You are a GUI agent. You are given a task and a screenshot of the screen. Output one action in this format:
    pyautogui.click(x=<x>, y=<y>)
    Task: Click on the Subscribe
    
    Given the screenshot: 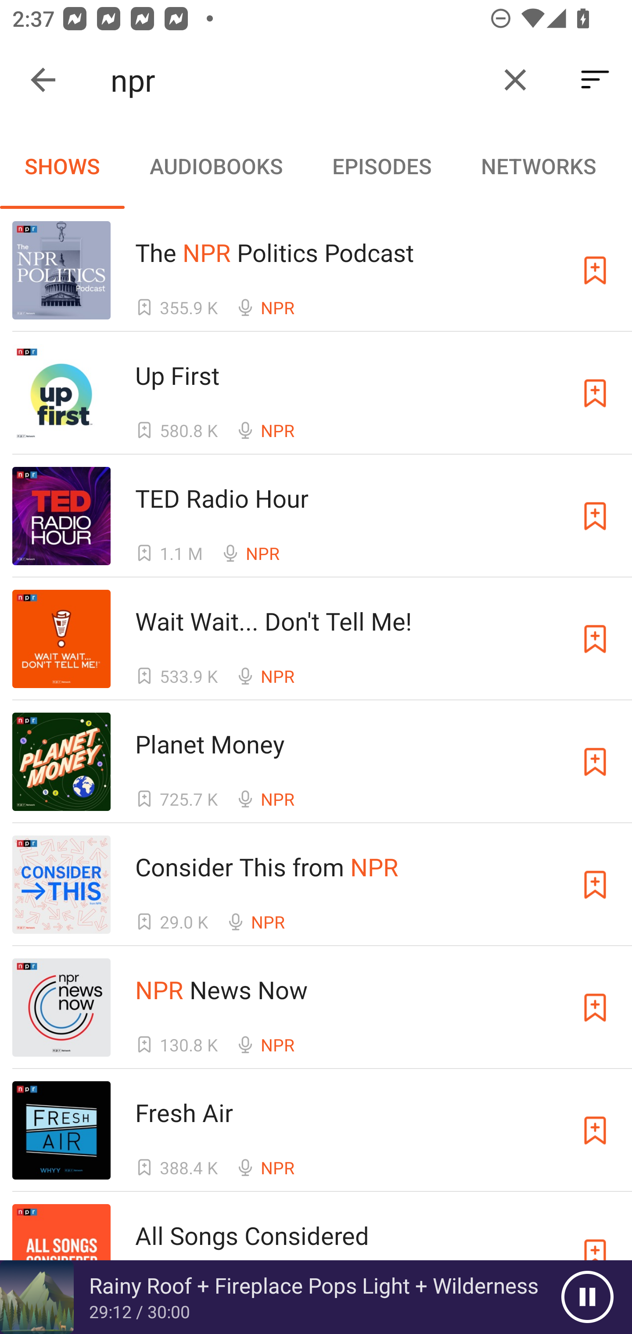 What is the action you would take?
    pyautogui.click(x=595, y=639)
    